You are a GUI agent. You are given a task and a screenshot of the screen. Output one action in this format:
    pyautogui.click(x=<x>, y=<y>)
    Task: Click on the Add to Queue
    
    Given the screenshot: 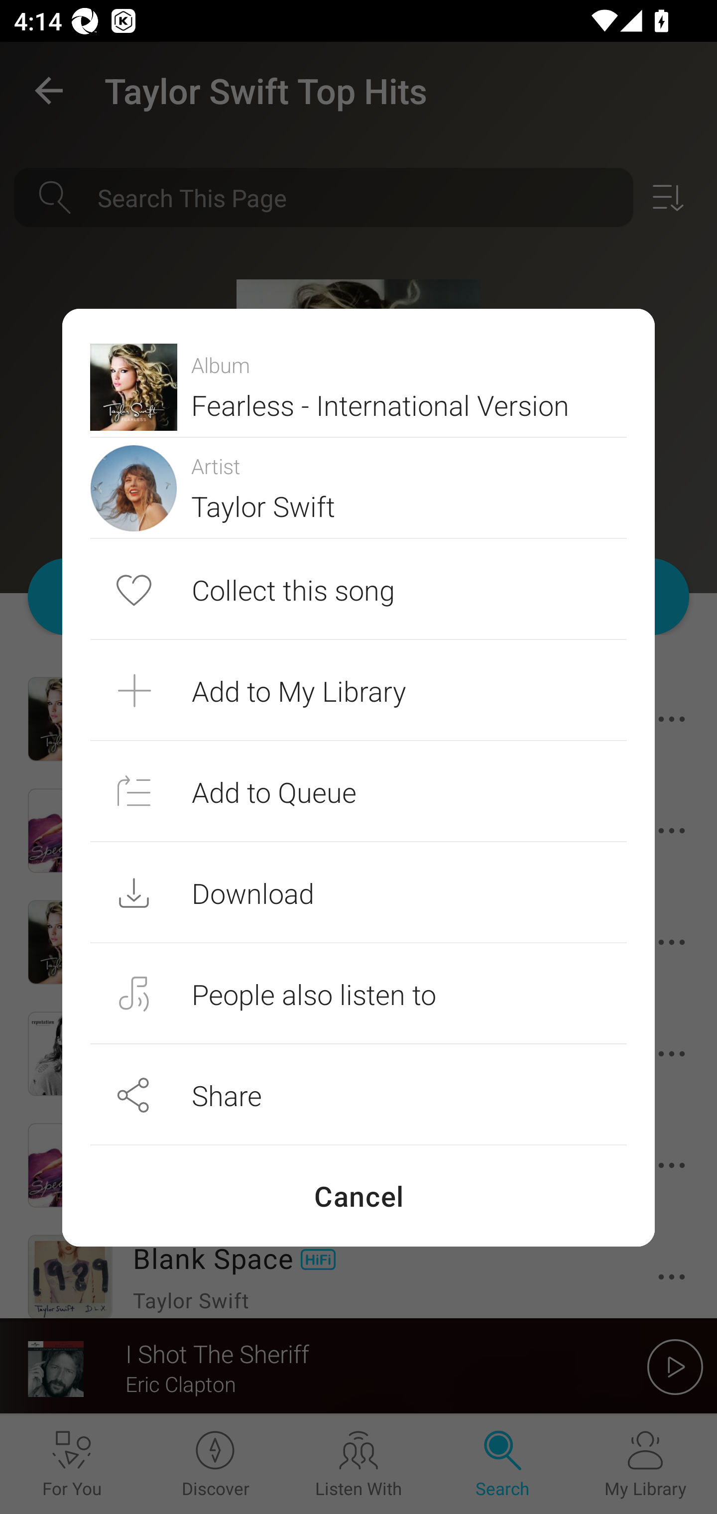 What is the action you would take?
    pyautogui.click(x=358, y=791)
    